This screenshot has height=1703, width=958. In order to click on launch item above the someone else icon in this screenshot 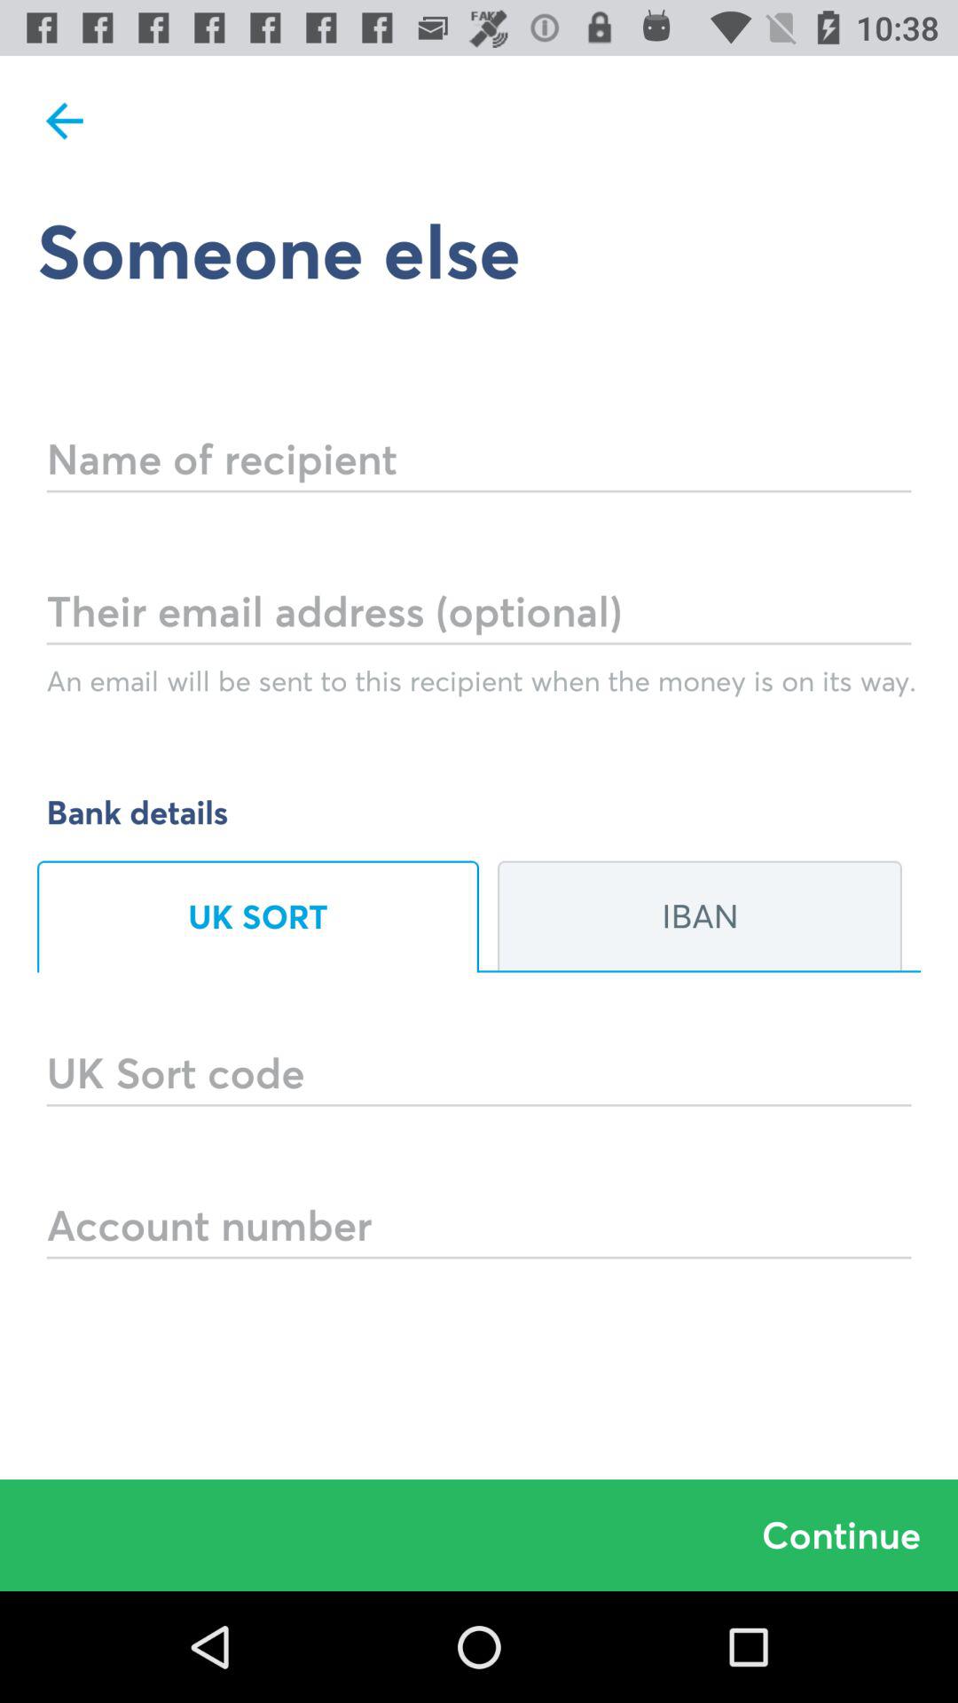, I will do `click(65, 121)`.